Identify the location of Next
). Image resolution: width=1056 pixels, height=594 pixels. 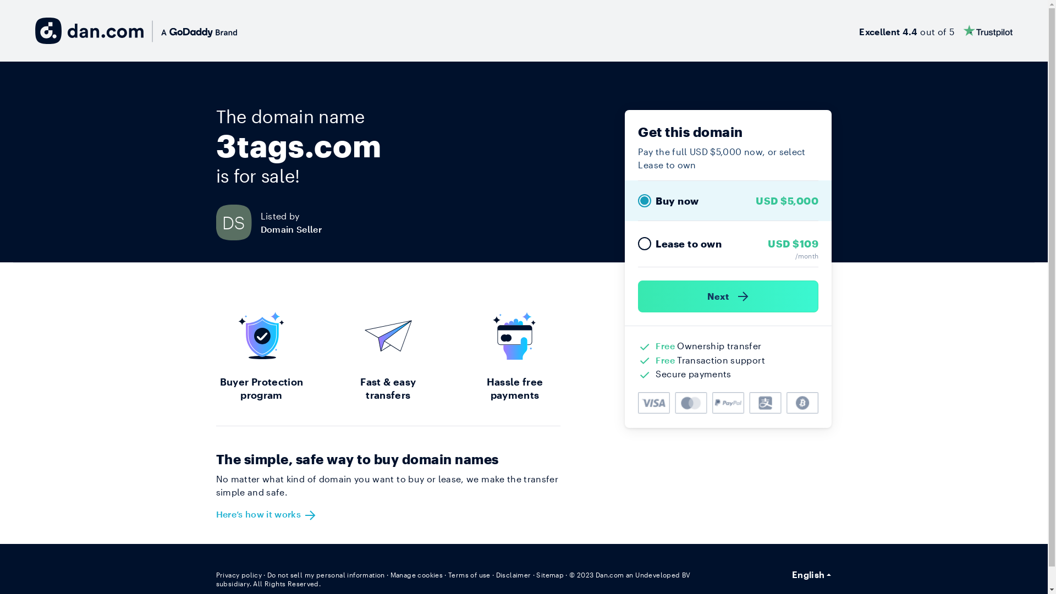
(728, 296).